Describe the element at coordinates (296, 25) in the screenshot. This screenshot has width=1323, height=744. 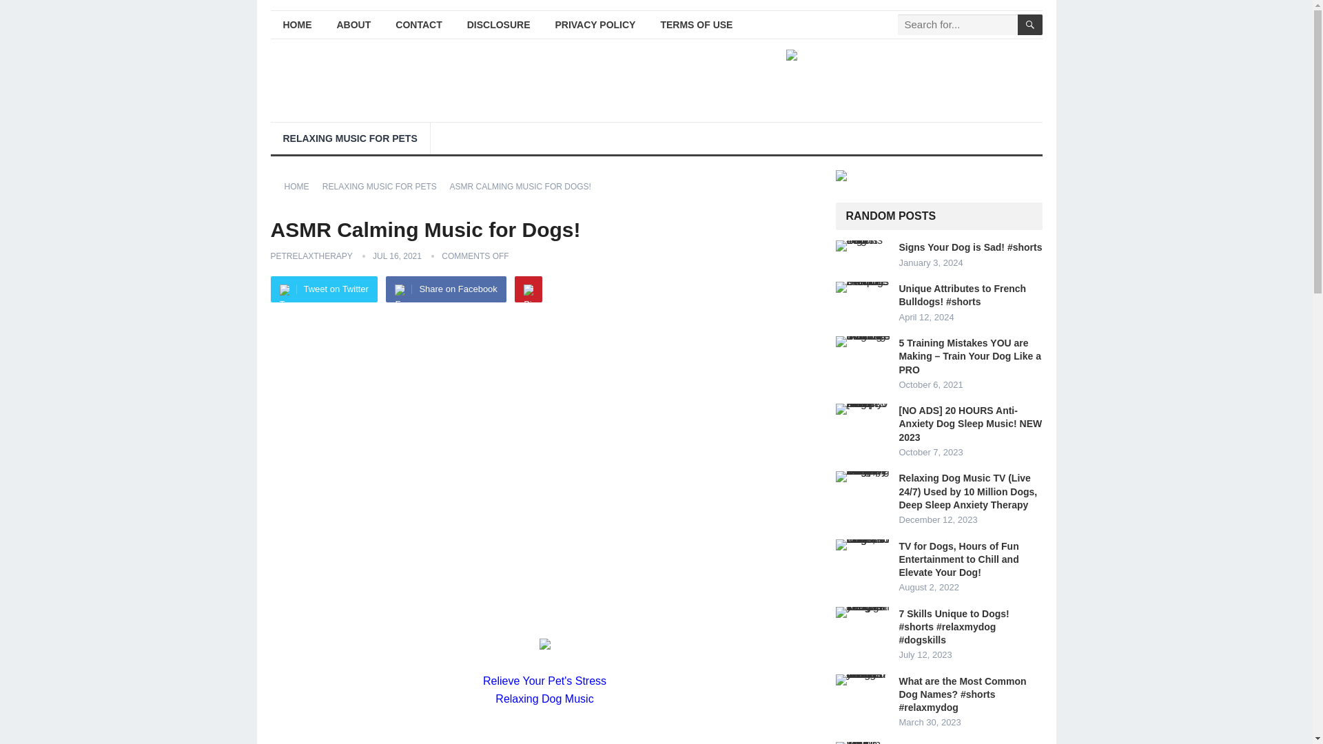
I see `HOME` at that location.